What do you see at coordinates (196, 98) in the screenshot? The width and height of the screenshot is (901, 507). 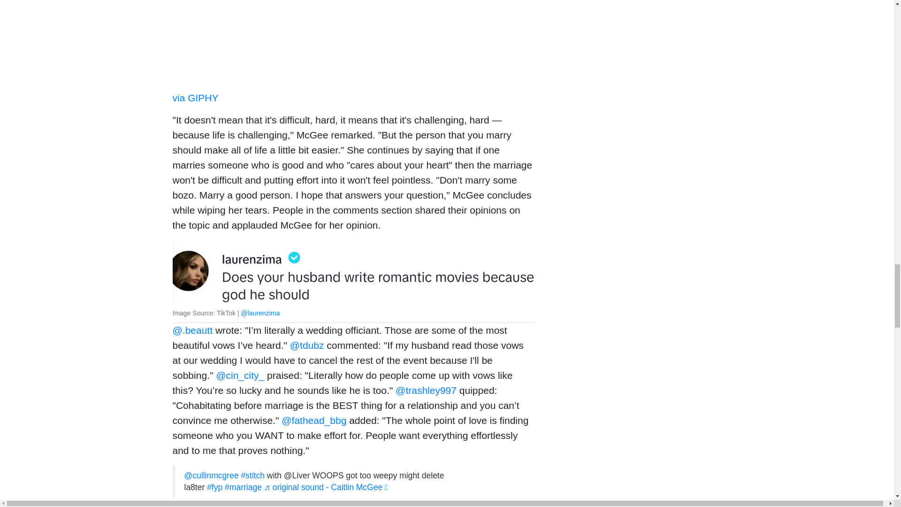 I see `via GIPHY` at bounding box center [196, 98].